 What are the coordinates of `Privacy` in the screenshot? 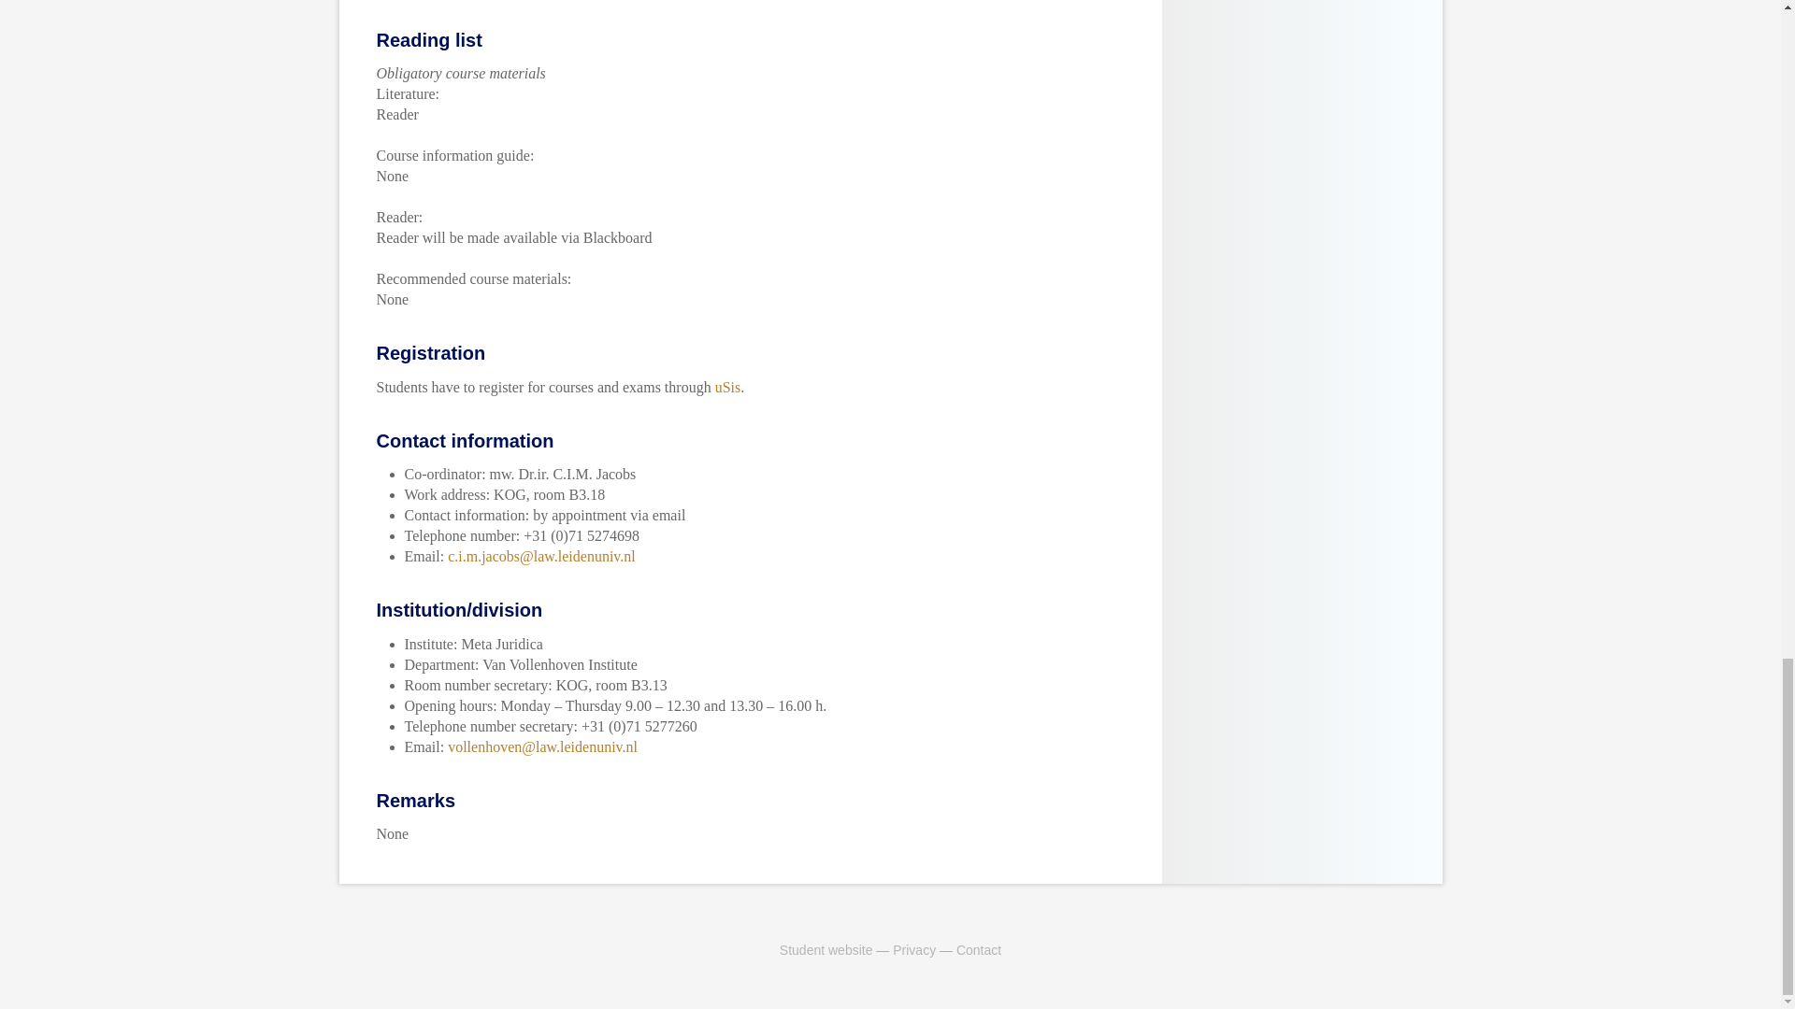 It's located at (913, 949).